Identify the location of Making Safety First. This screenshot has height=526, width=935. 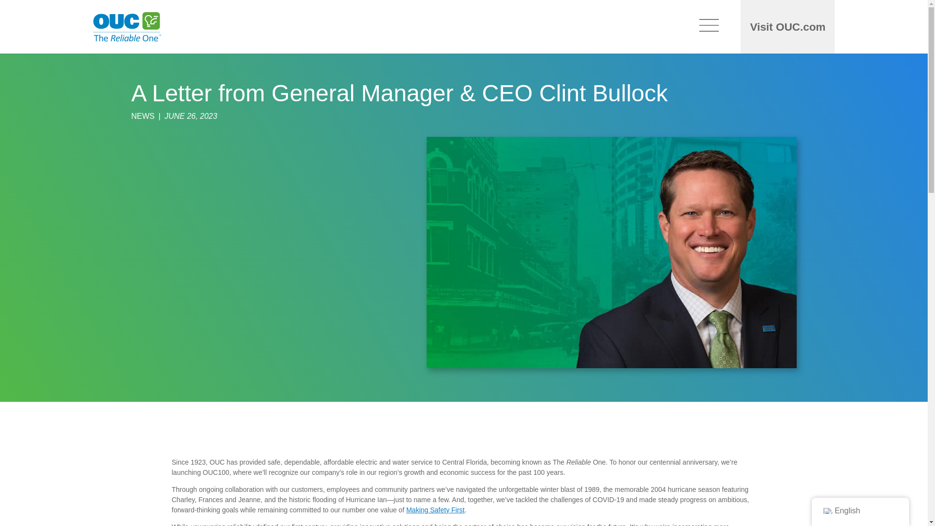
(435, 509).